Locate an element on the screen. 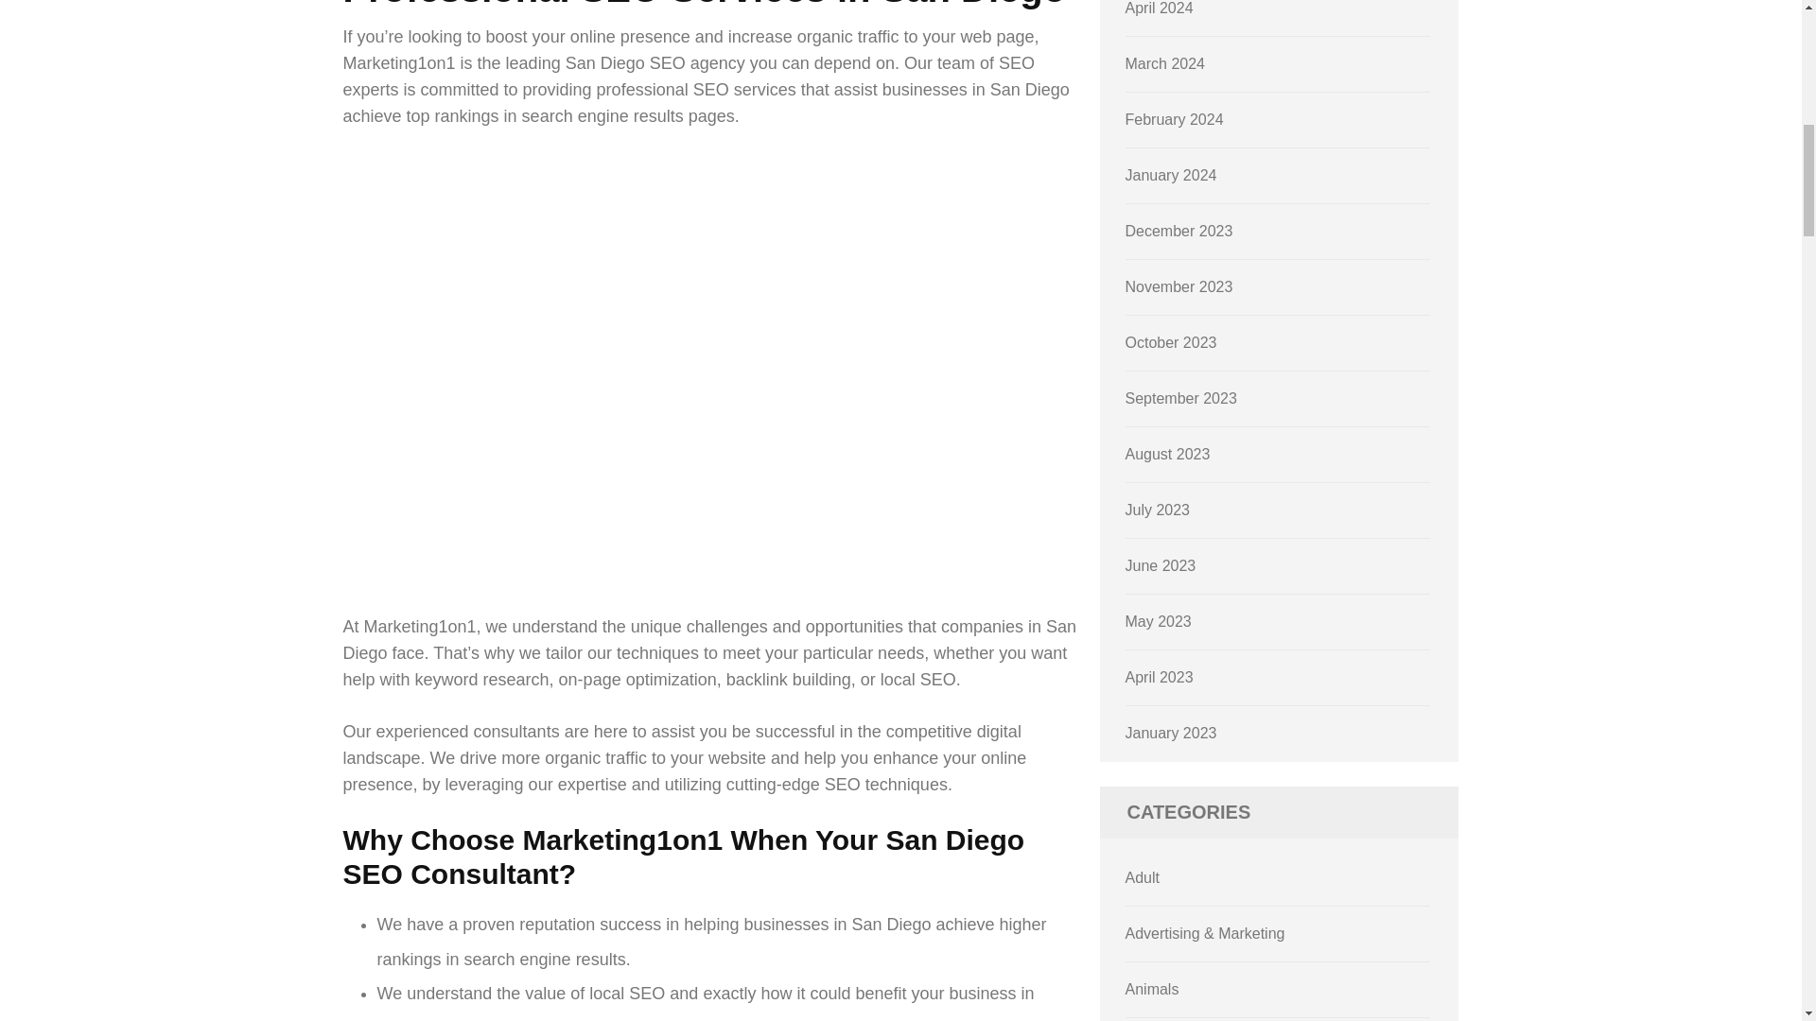 The height and width of the screenshot is (1021, 1816). April 2024 is located at coordinates (1160, 8).